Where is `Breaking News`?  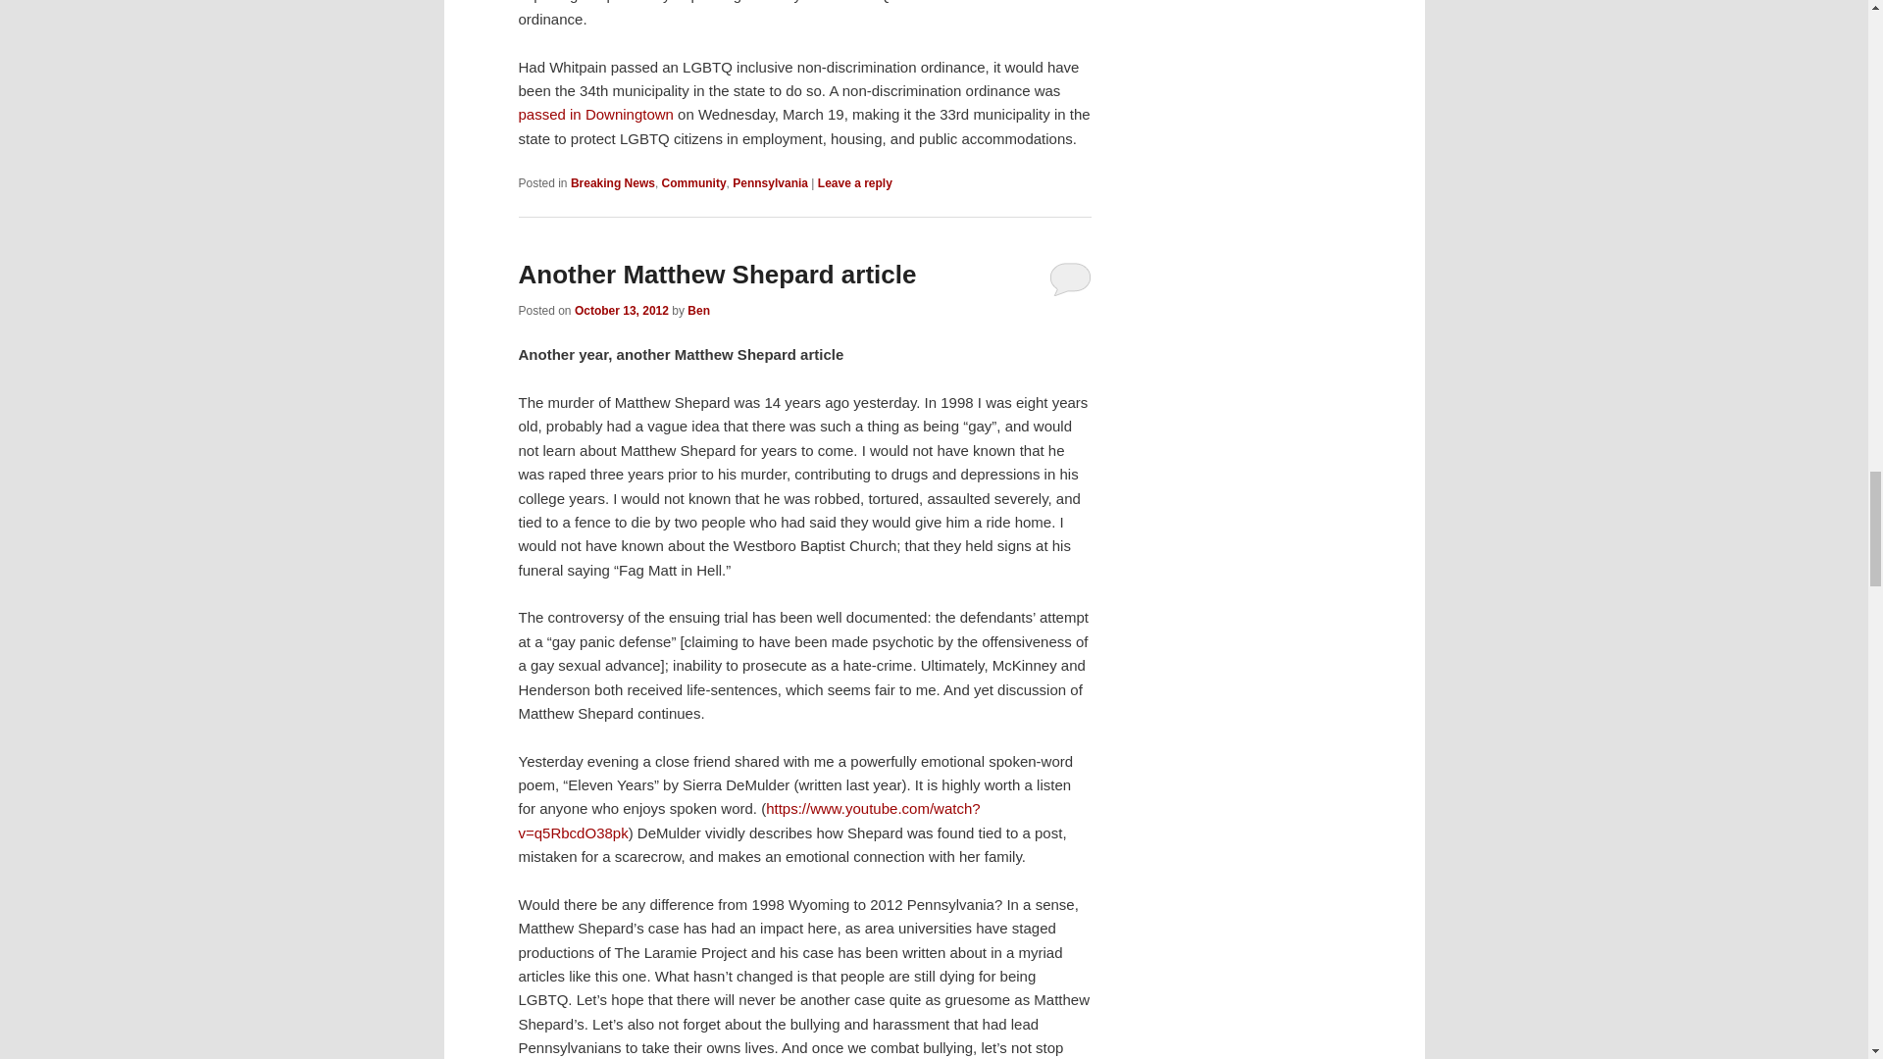 Breaking News is located at coordinates (612, 183).